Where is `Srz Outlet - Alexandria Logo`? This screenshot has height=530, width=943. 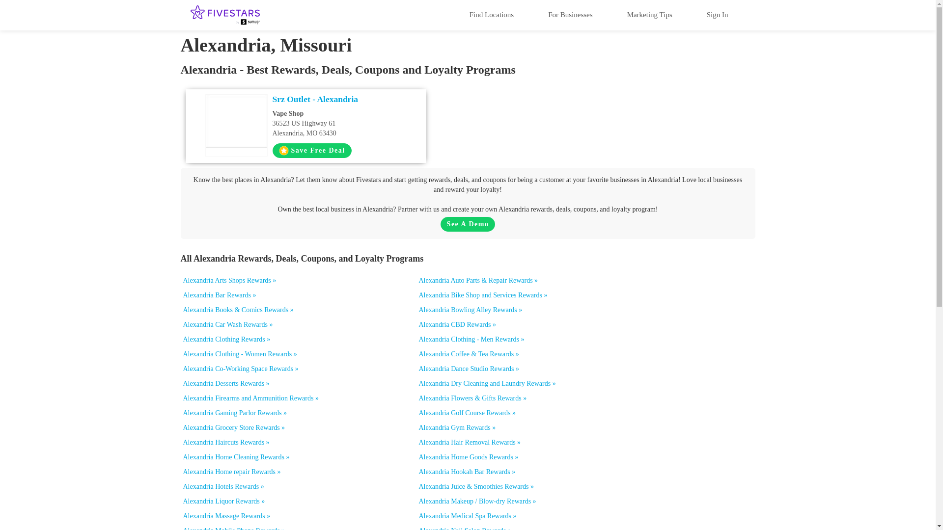
Srz Outlet - Alexandria Logo is located at coordinates (717, 14).